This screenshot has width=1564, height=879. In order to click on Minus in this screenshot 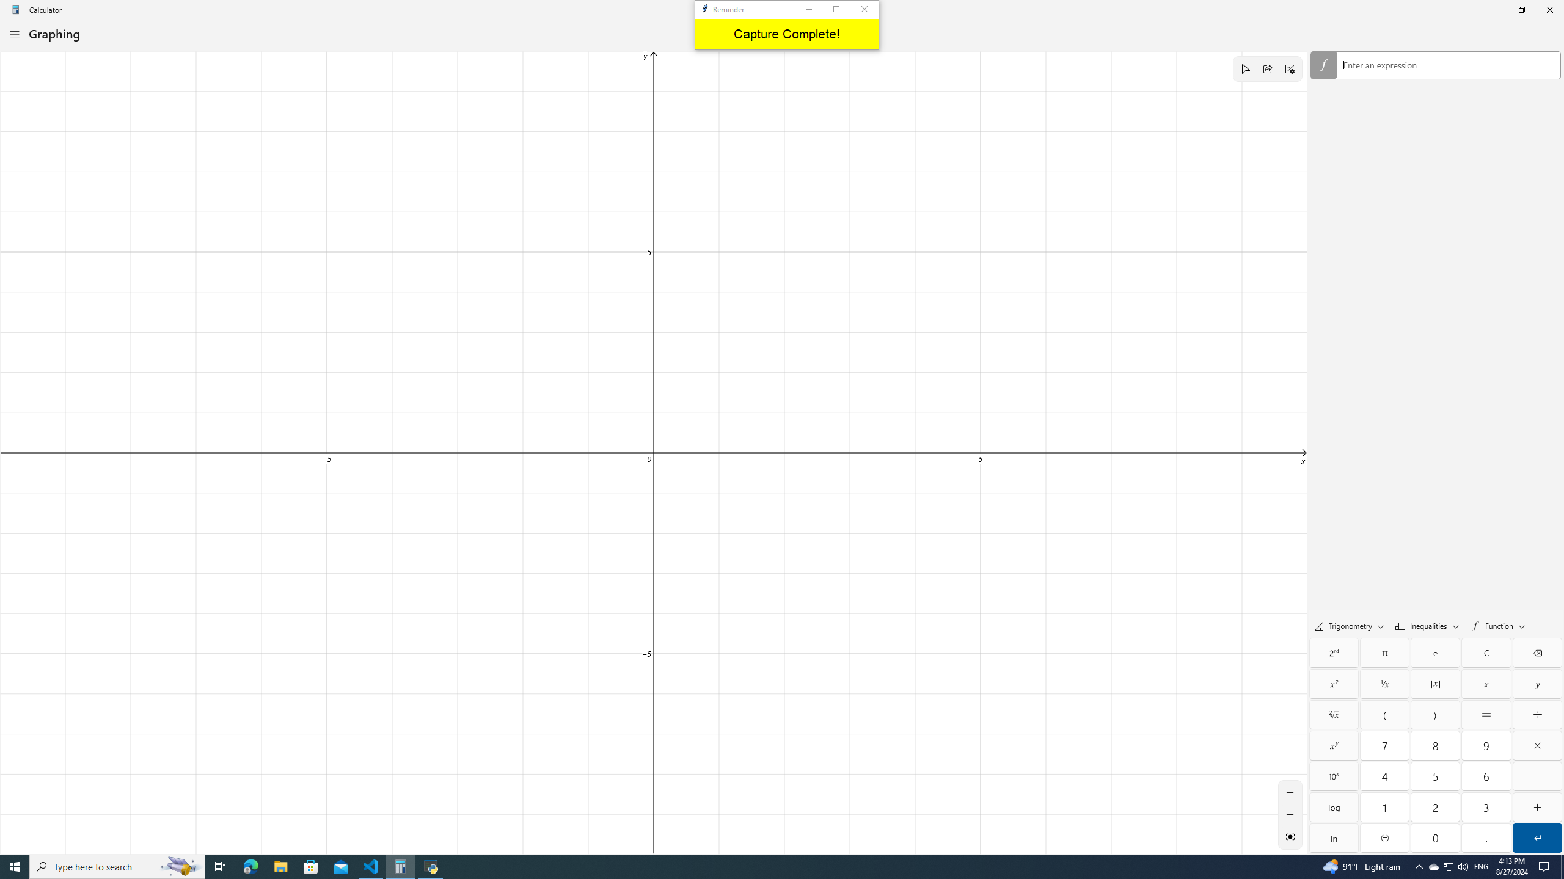, I will do `click(1537, 776)`.